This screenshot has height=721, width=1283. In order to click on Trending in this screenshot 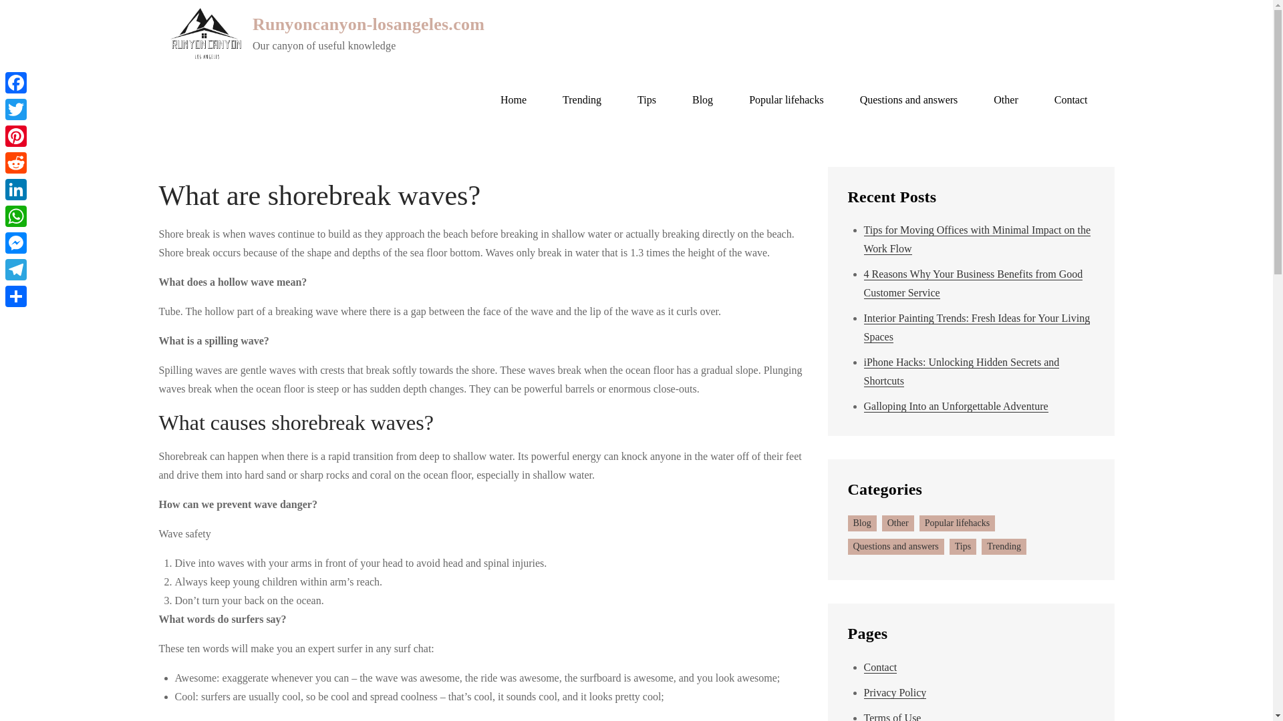, I will do `click(582, 100)`.